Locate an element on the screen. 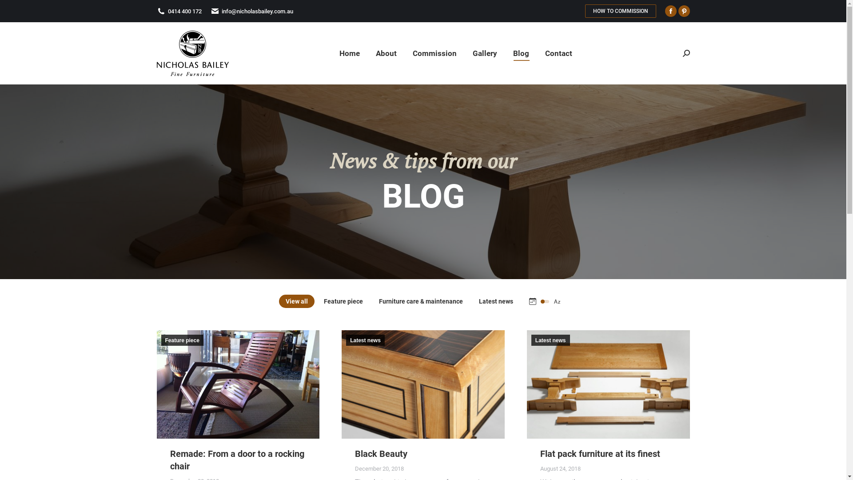 This screenshot has height=480, width=853. 0414 400 172 is located at coordinates (185, 12).